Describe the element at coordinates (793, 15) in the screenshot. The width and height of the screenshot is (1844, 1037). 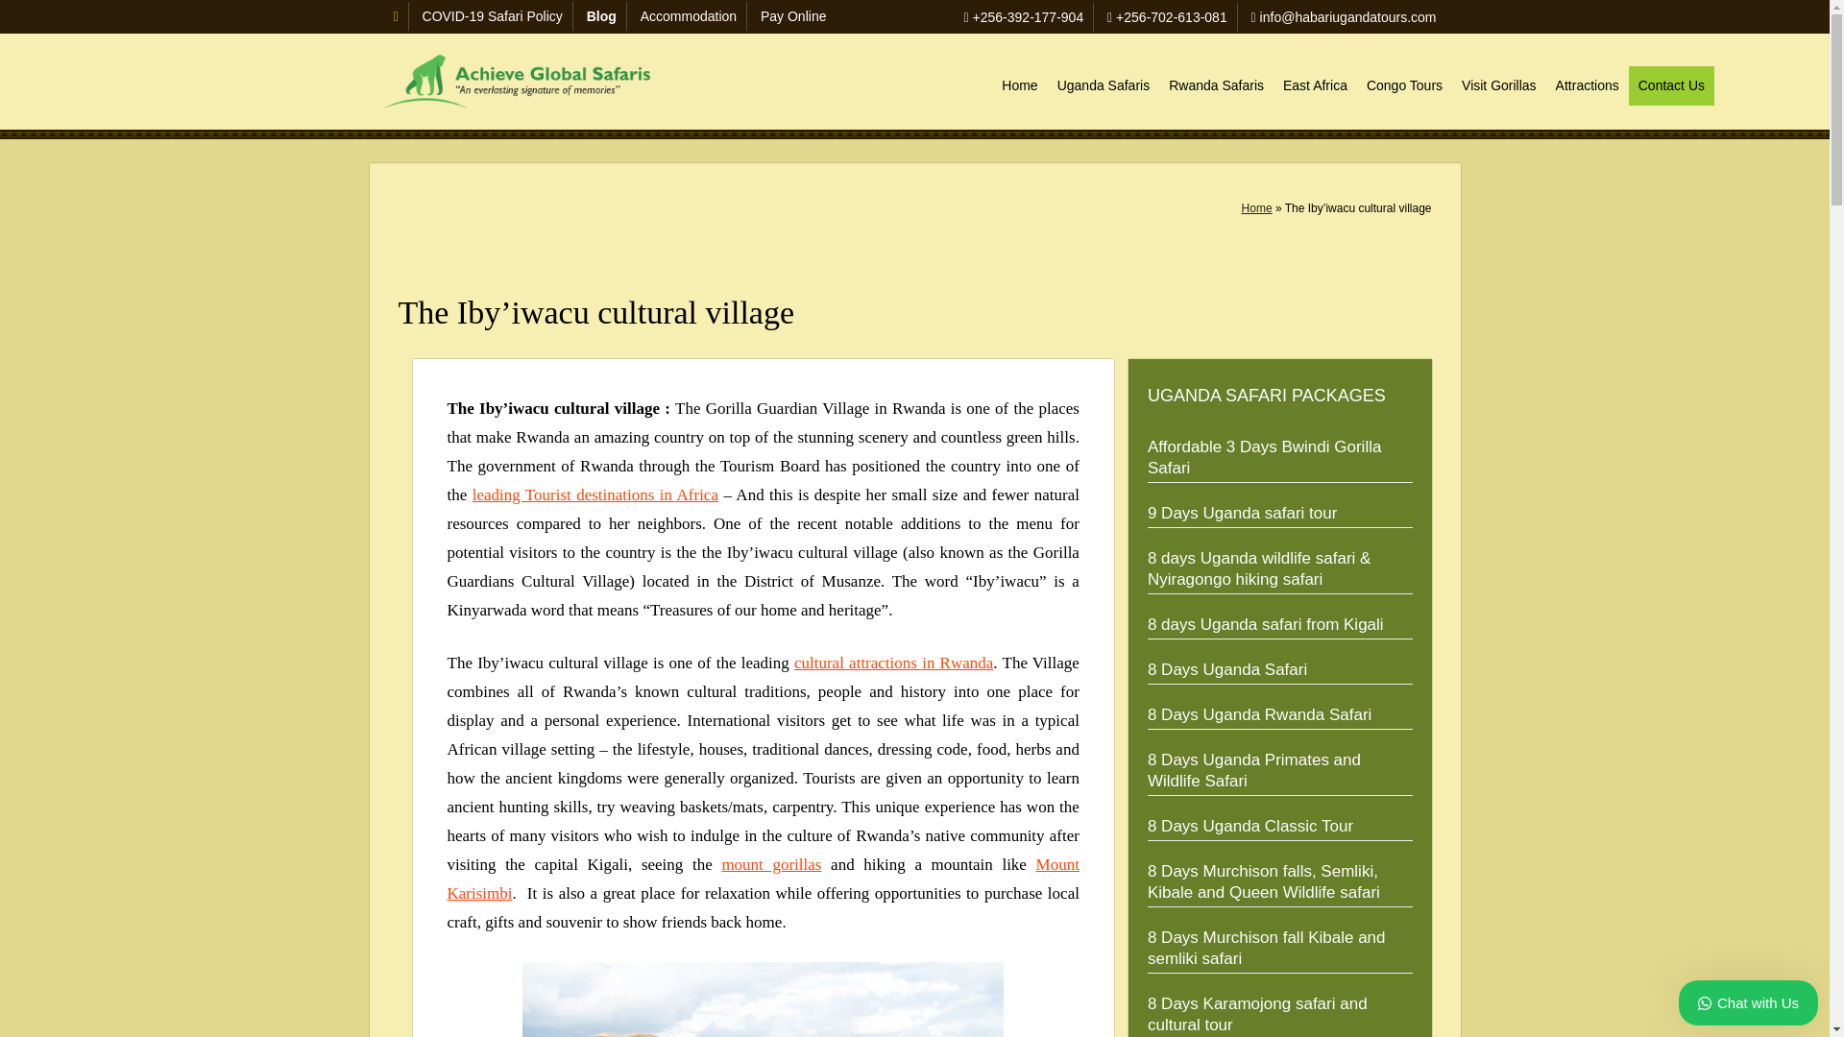
I see `Pay Online` at that location.